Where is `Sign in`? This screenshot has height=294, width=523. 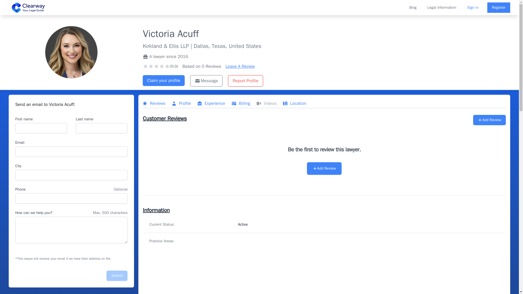
Sign in is located at coordinates (473, 8).